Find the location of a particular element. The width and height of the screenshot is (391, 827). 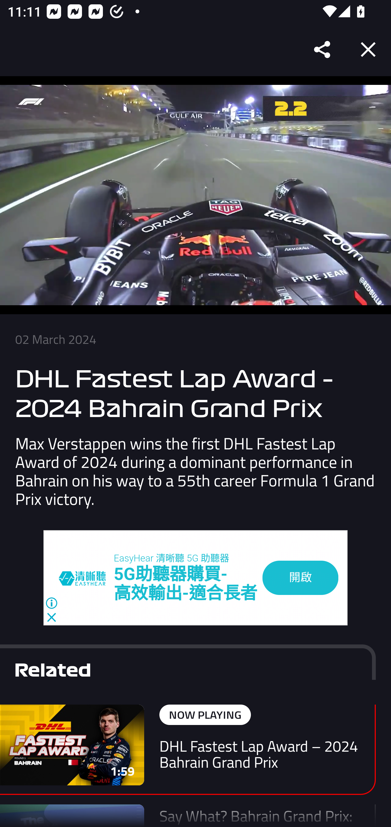

Video Player is located at coordinates (195, 195).